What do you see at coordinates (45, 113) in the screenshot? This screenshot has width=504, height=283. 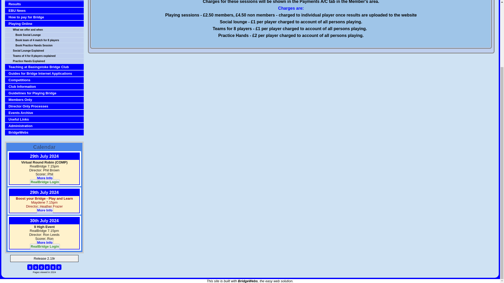 I see ` Events Archive` at bounding box center [45, 113].